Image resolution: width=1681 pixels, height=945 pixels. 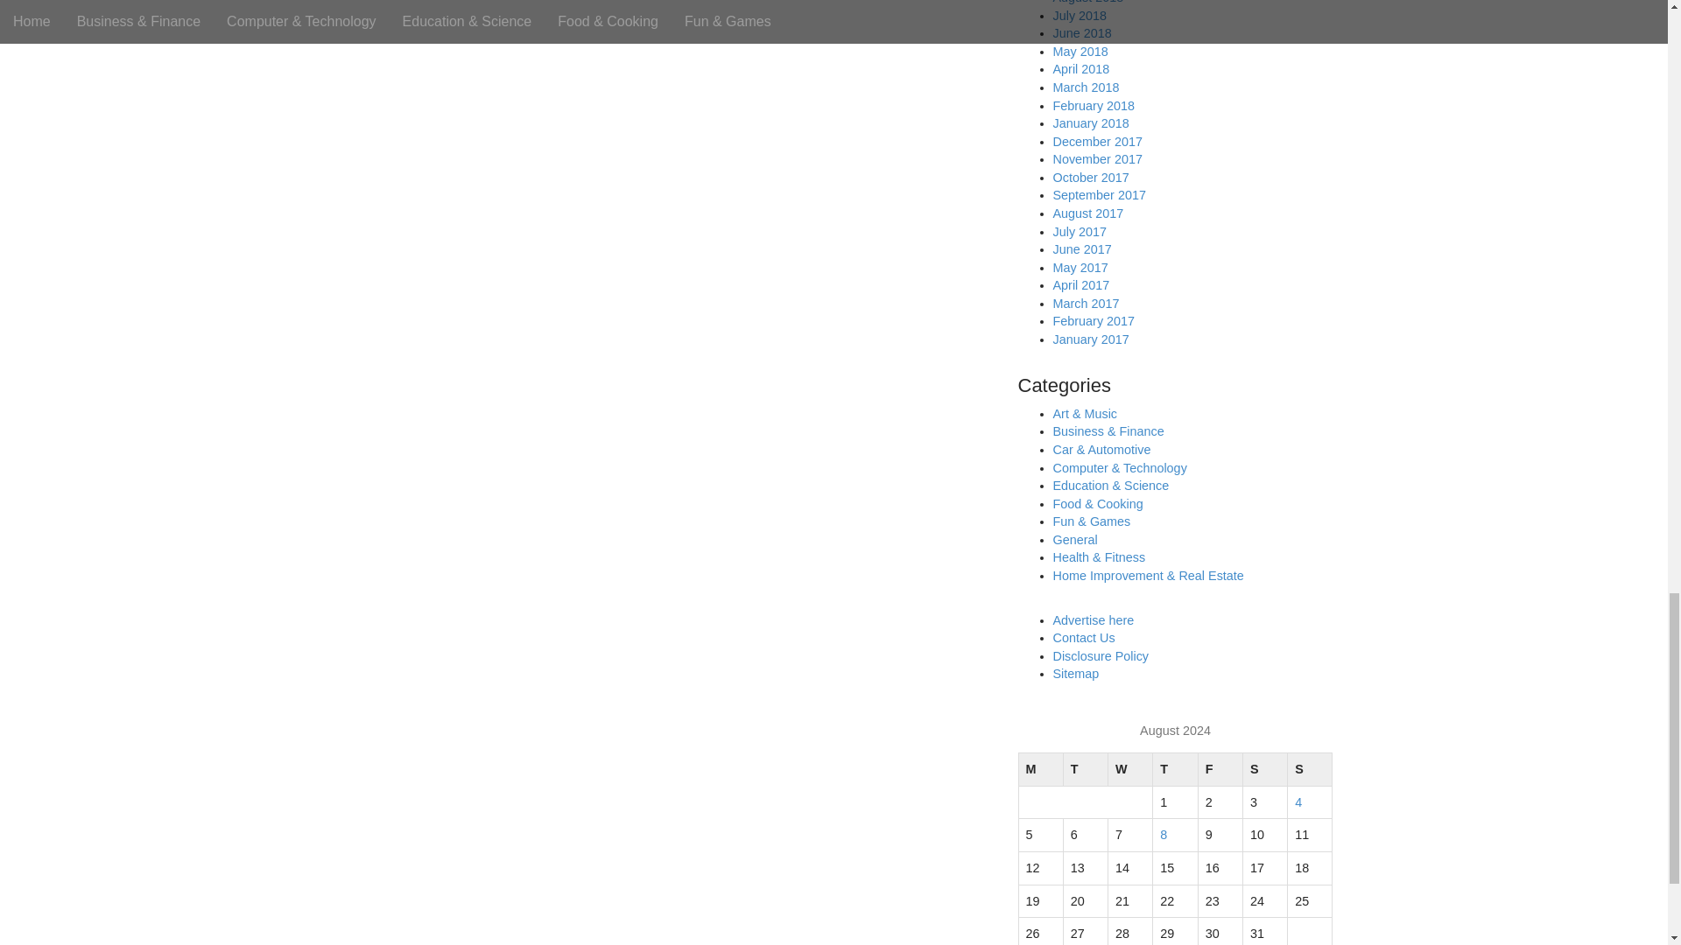 I want to click on Wednesday, so click(x=1130, y=769).